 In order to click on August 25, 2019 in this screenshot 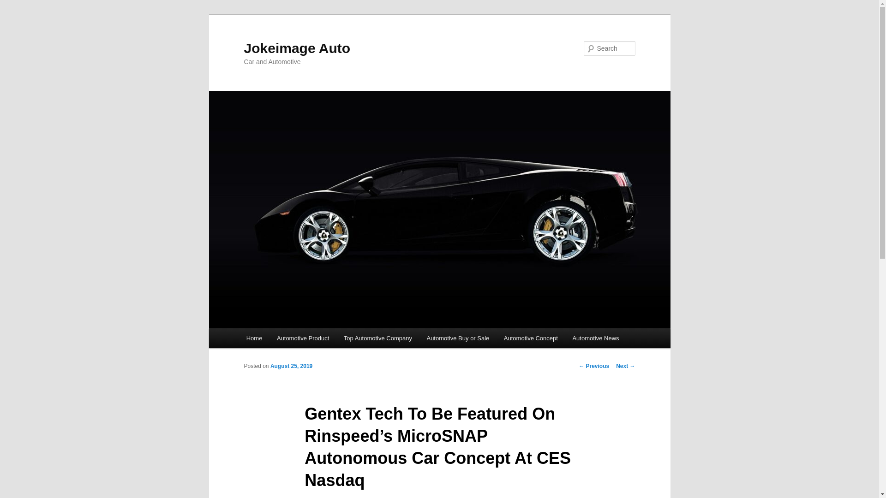, I will do `click(291, 366)`.